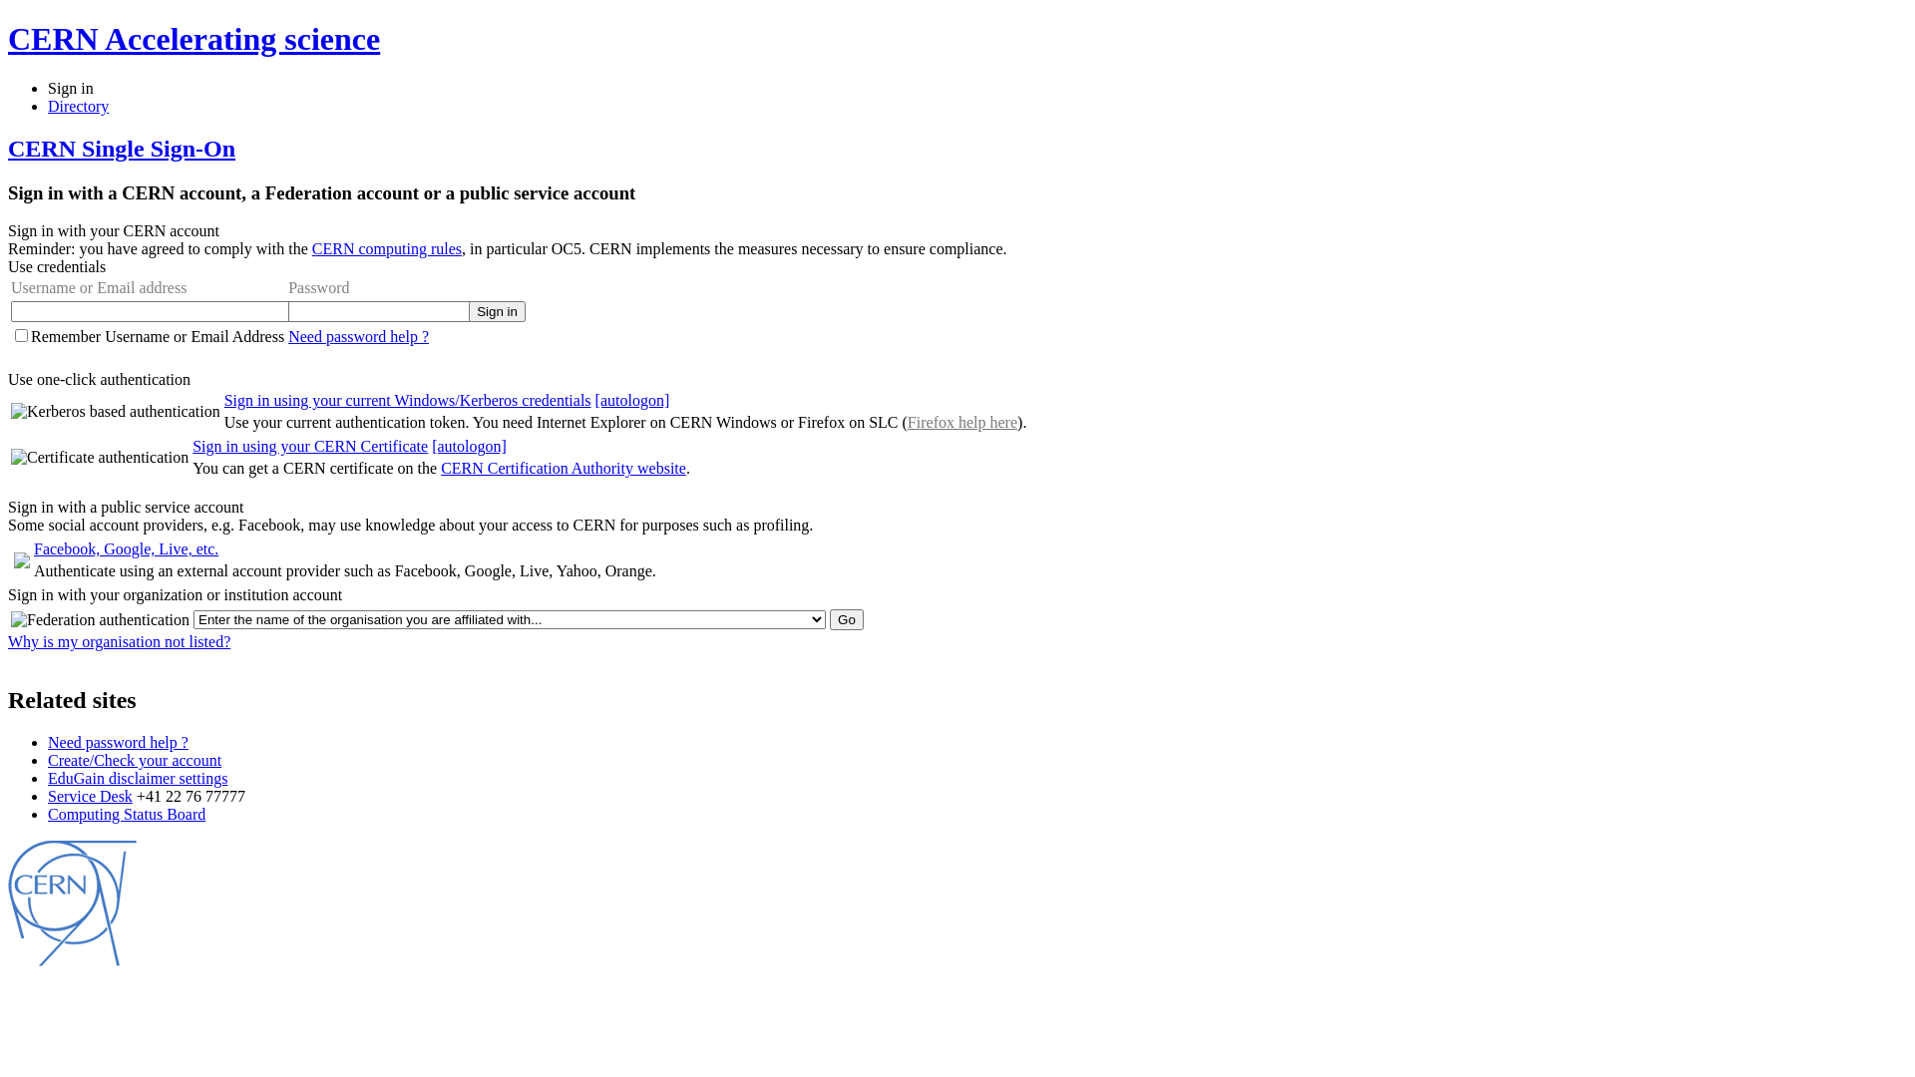 The width and height of the screenshot is (1915, 1077). I want to click on Need password help ?, so click(118, 742).